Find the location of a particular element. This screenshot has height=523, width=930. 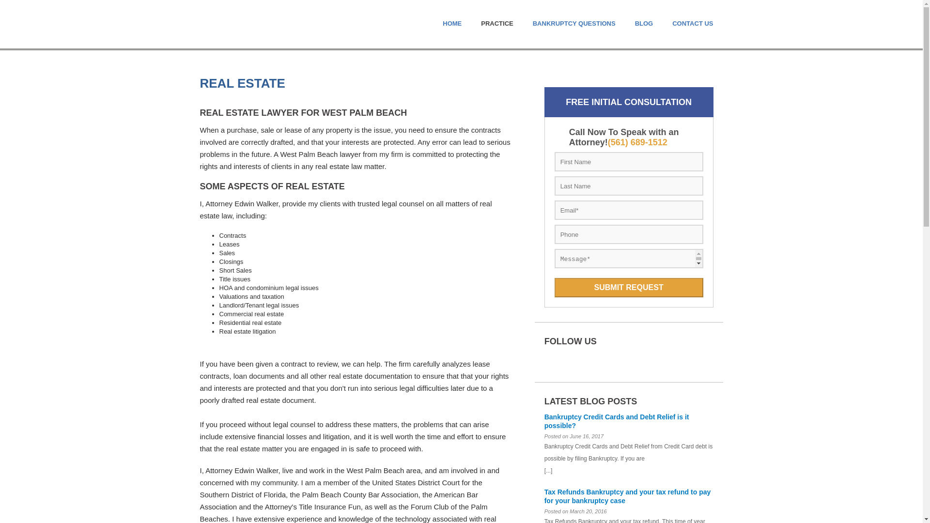

BANKRUPTCY QUESTIONS is located at coordinates (574, 23).